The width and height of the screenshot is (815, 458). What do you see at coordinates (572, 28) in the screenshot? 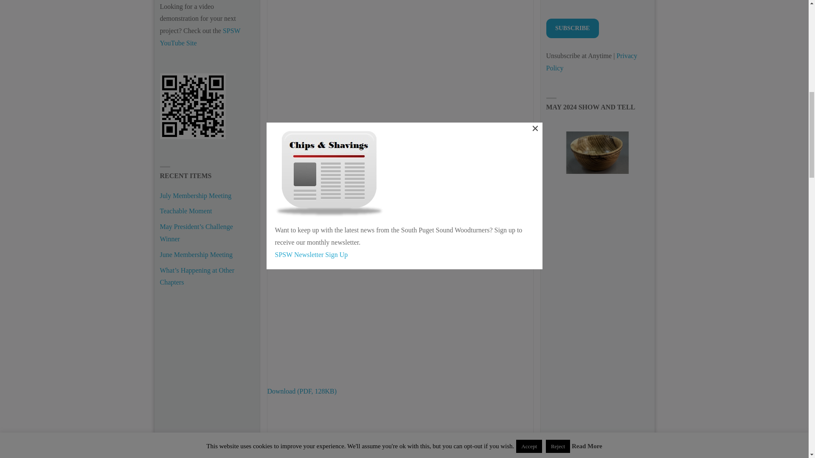
I see `Subscribe` at bounding box center [572, 28].